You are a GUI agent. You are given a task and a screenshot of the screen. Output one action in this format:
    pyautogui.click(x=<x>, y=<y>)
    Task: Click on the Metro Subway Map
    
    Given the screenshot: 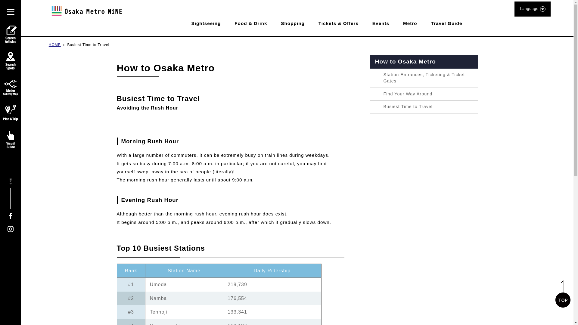 What is the action you would take?
    pyautogui.click(x=10, y=87)
    